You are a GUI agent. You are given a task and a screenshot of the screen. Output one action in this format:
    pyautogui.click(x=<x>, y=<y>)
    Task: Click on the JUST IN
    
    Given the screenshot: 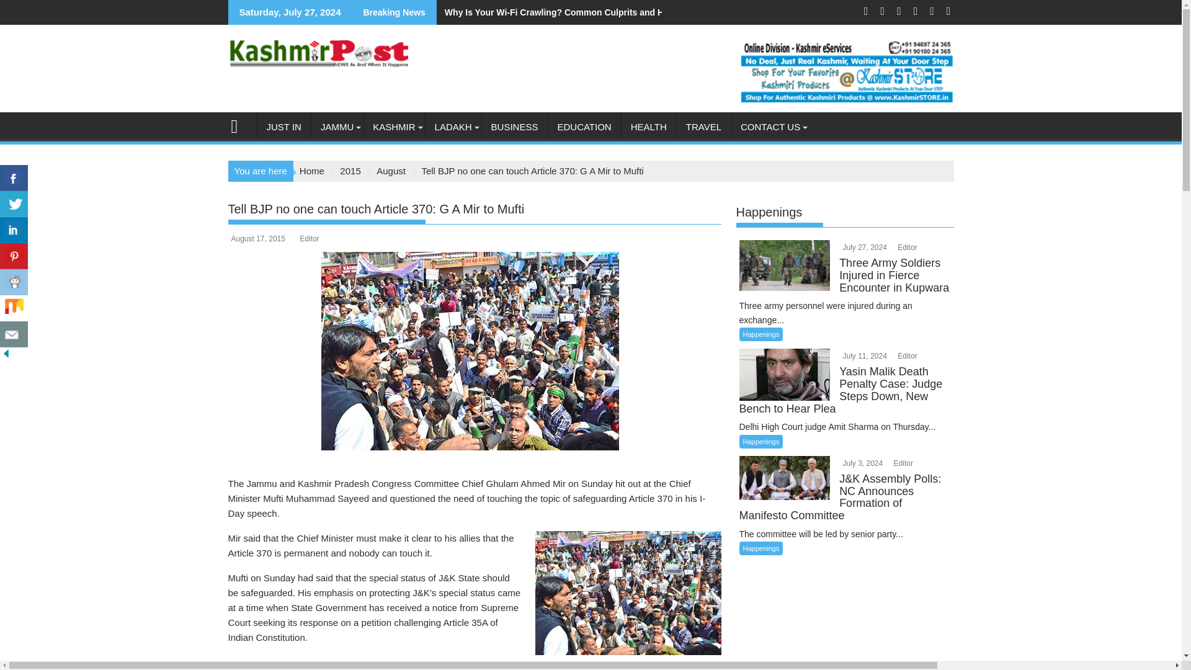 What is the action you would take?
    pyautogui.click(x=283, y=127)
    